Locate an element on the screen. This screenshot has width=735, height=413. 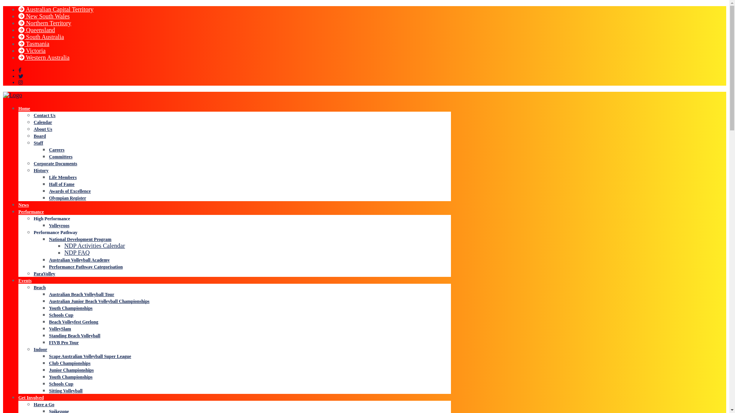
Junior Championships is located at coordinates (71, 370).